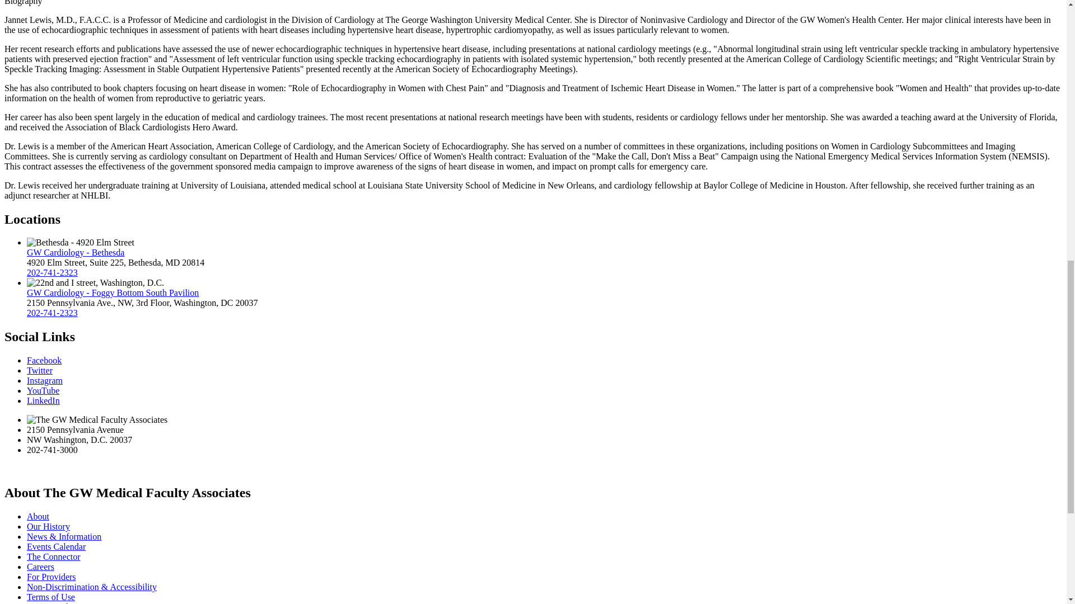 Image resolution: width=1075 pixels, height=604 pixels. What do you see at coordinates (113, 293) in the screenshot?
I see `GW Cardiology - Foggy Bottom South Pavilion` at bounding box center [113, 293].